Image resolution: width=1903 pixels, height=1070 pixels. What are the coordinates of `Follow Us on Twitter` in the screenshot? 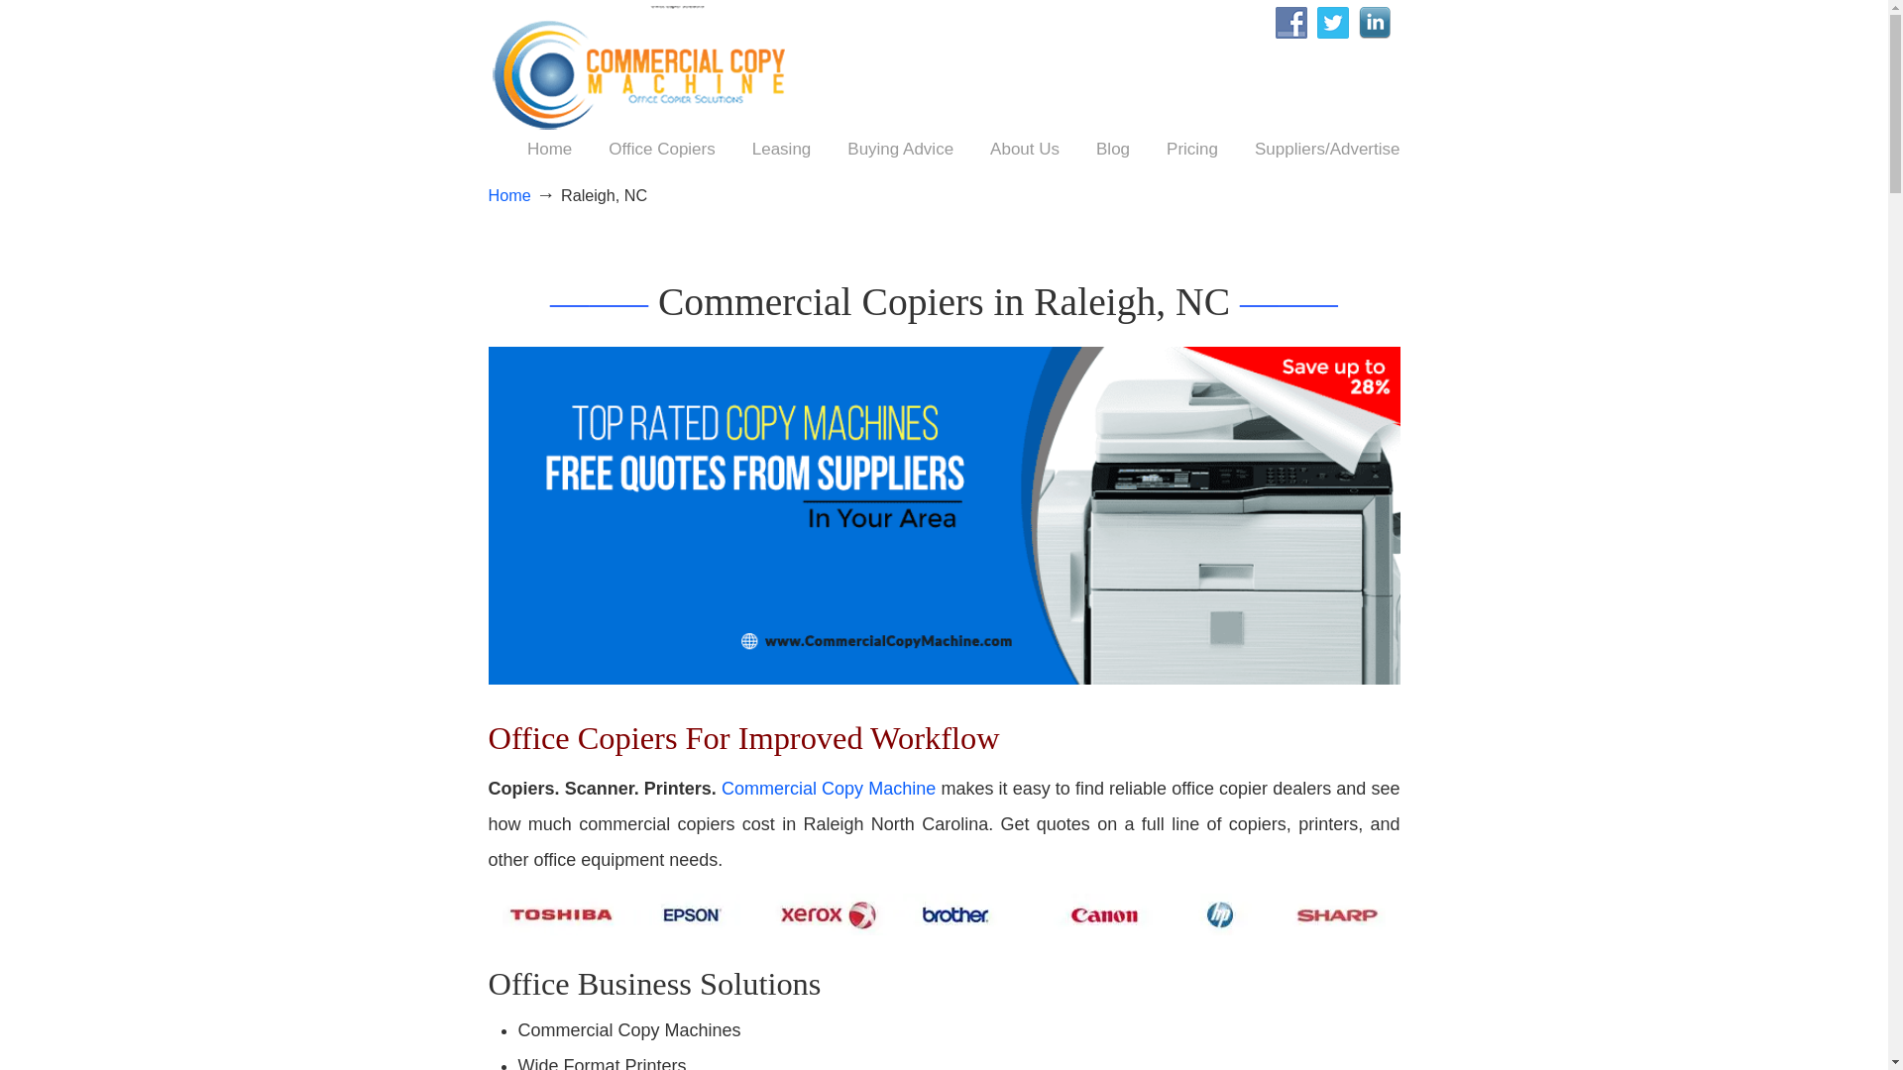 It's located at (1332, 22).